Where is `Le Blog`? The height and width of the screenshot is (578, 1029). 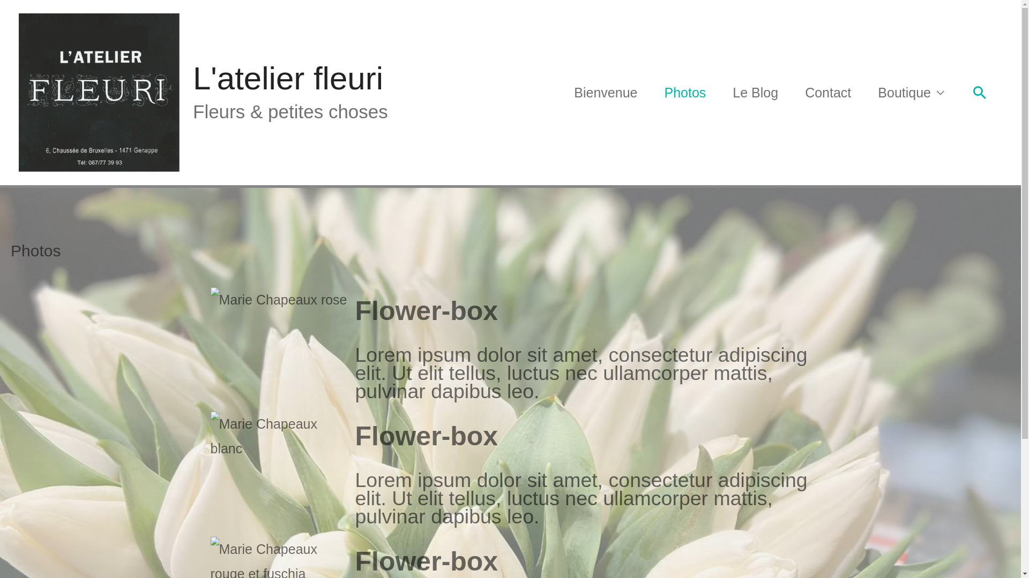
Le Blog is located at coordinates (756, 93).